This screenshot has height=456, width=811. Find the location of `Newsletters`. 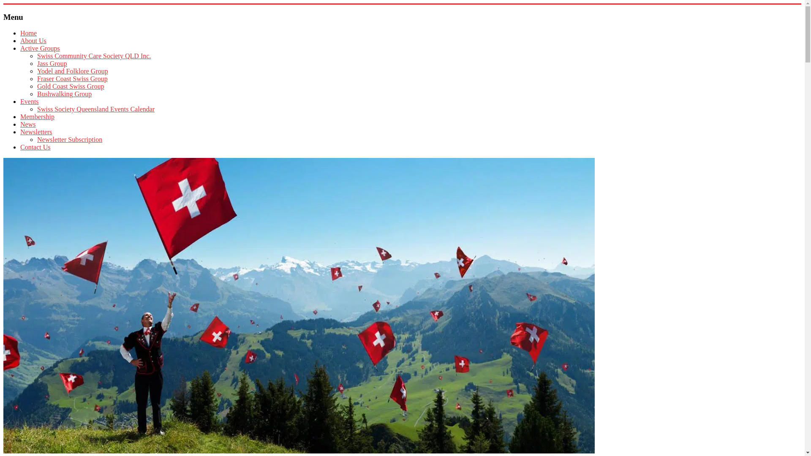

Newsletters is located at coordinates (36, 132).